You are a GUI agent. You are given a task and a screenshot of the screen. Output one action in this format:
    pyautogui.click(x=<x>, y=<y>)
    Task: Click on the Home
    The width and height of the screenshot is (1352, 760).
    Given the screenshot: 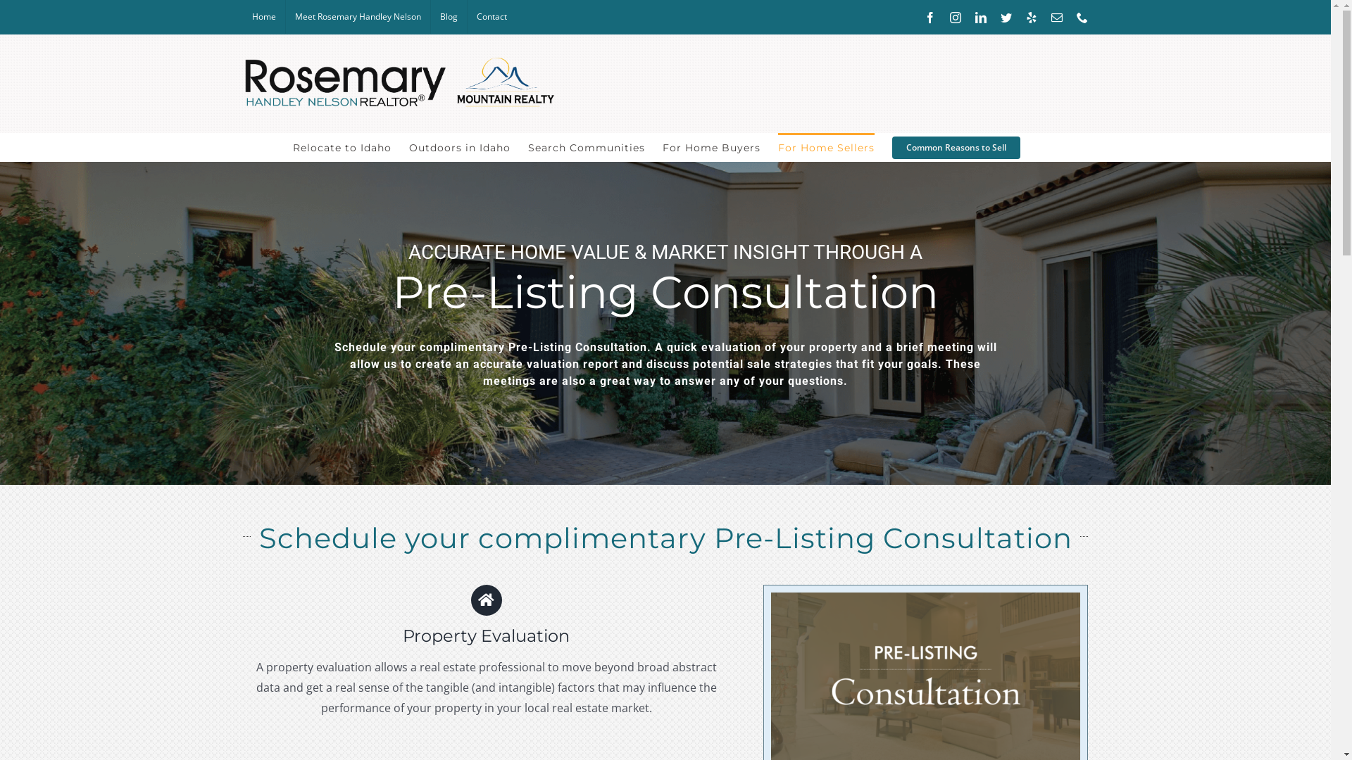 What is the action you would take?
    pyautogui.click(x=264, y=17)
    